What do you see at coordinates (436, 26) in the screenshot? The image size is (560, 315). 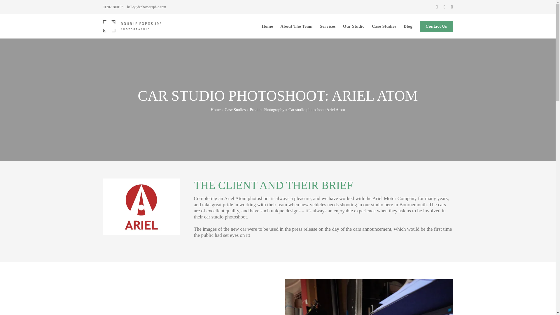 I see `Contact Us` at bounding box center [436, 26].